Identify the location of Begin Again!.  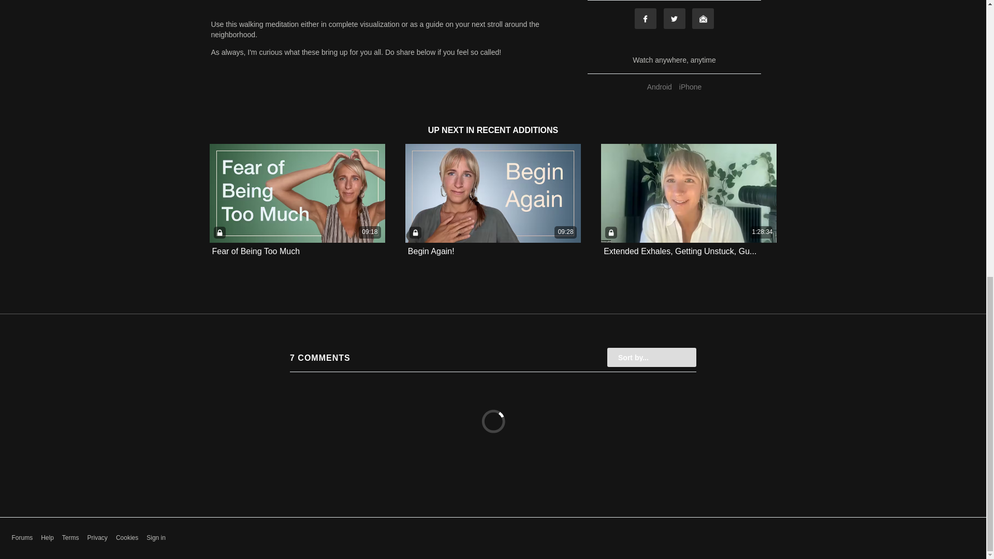
(431, 252).